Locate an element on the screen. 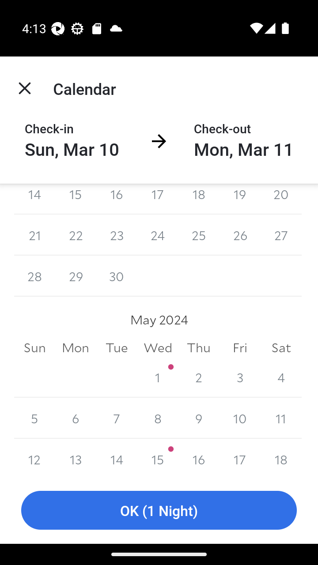 The image size is (318, 565). 8 8 May 2024 is located at coordinates (158, 418).